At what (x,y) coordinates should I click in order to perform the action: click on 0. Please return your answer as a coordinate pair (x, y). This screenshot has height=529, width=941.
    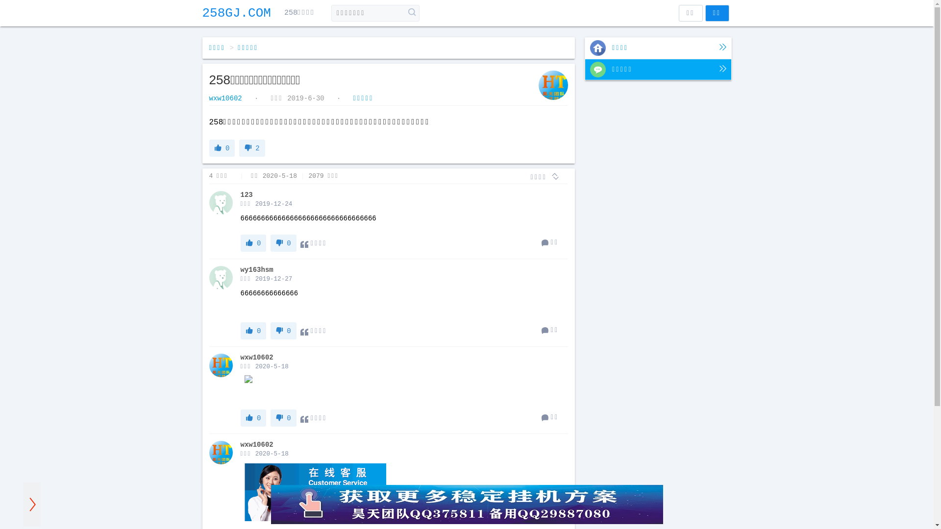
    Looking at the image, I should click on (283, 331).